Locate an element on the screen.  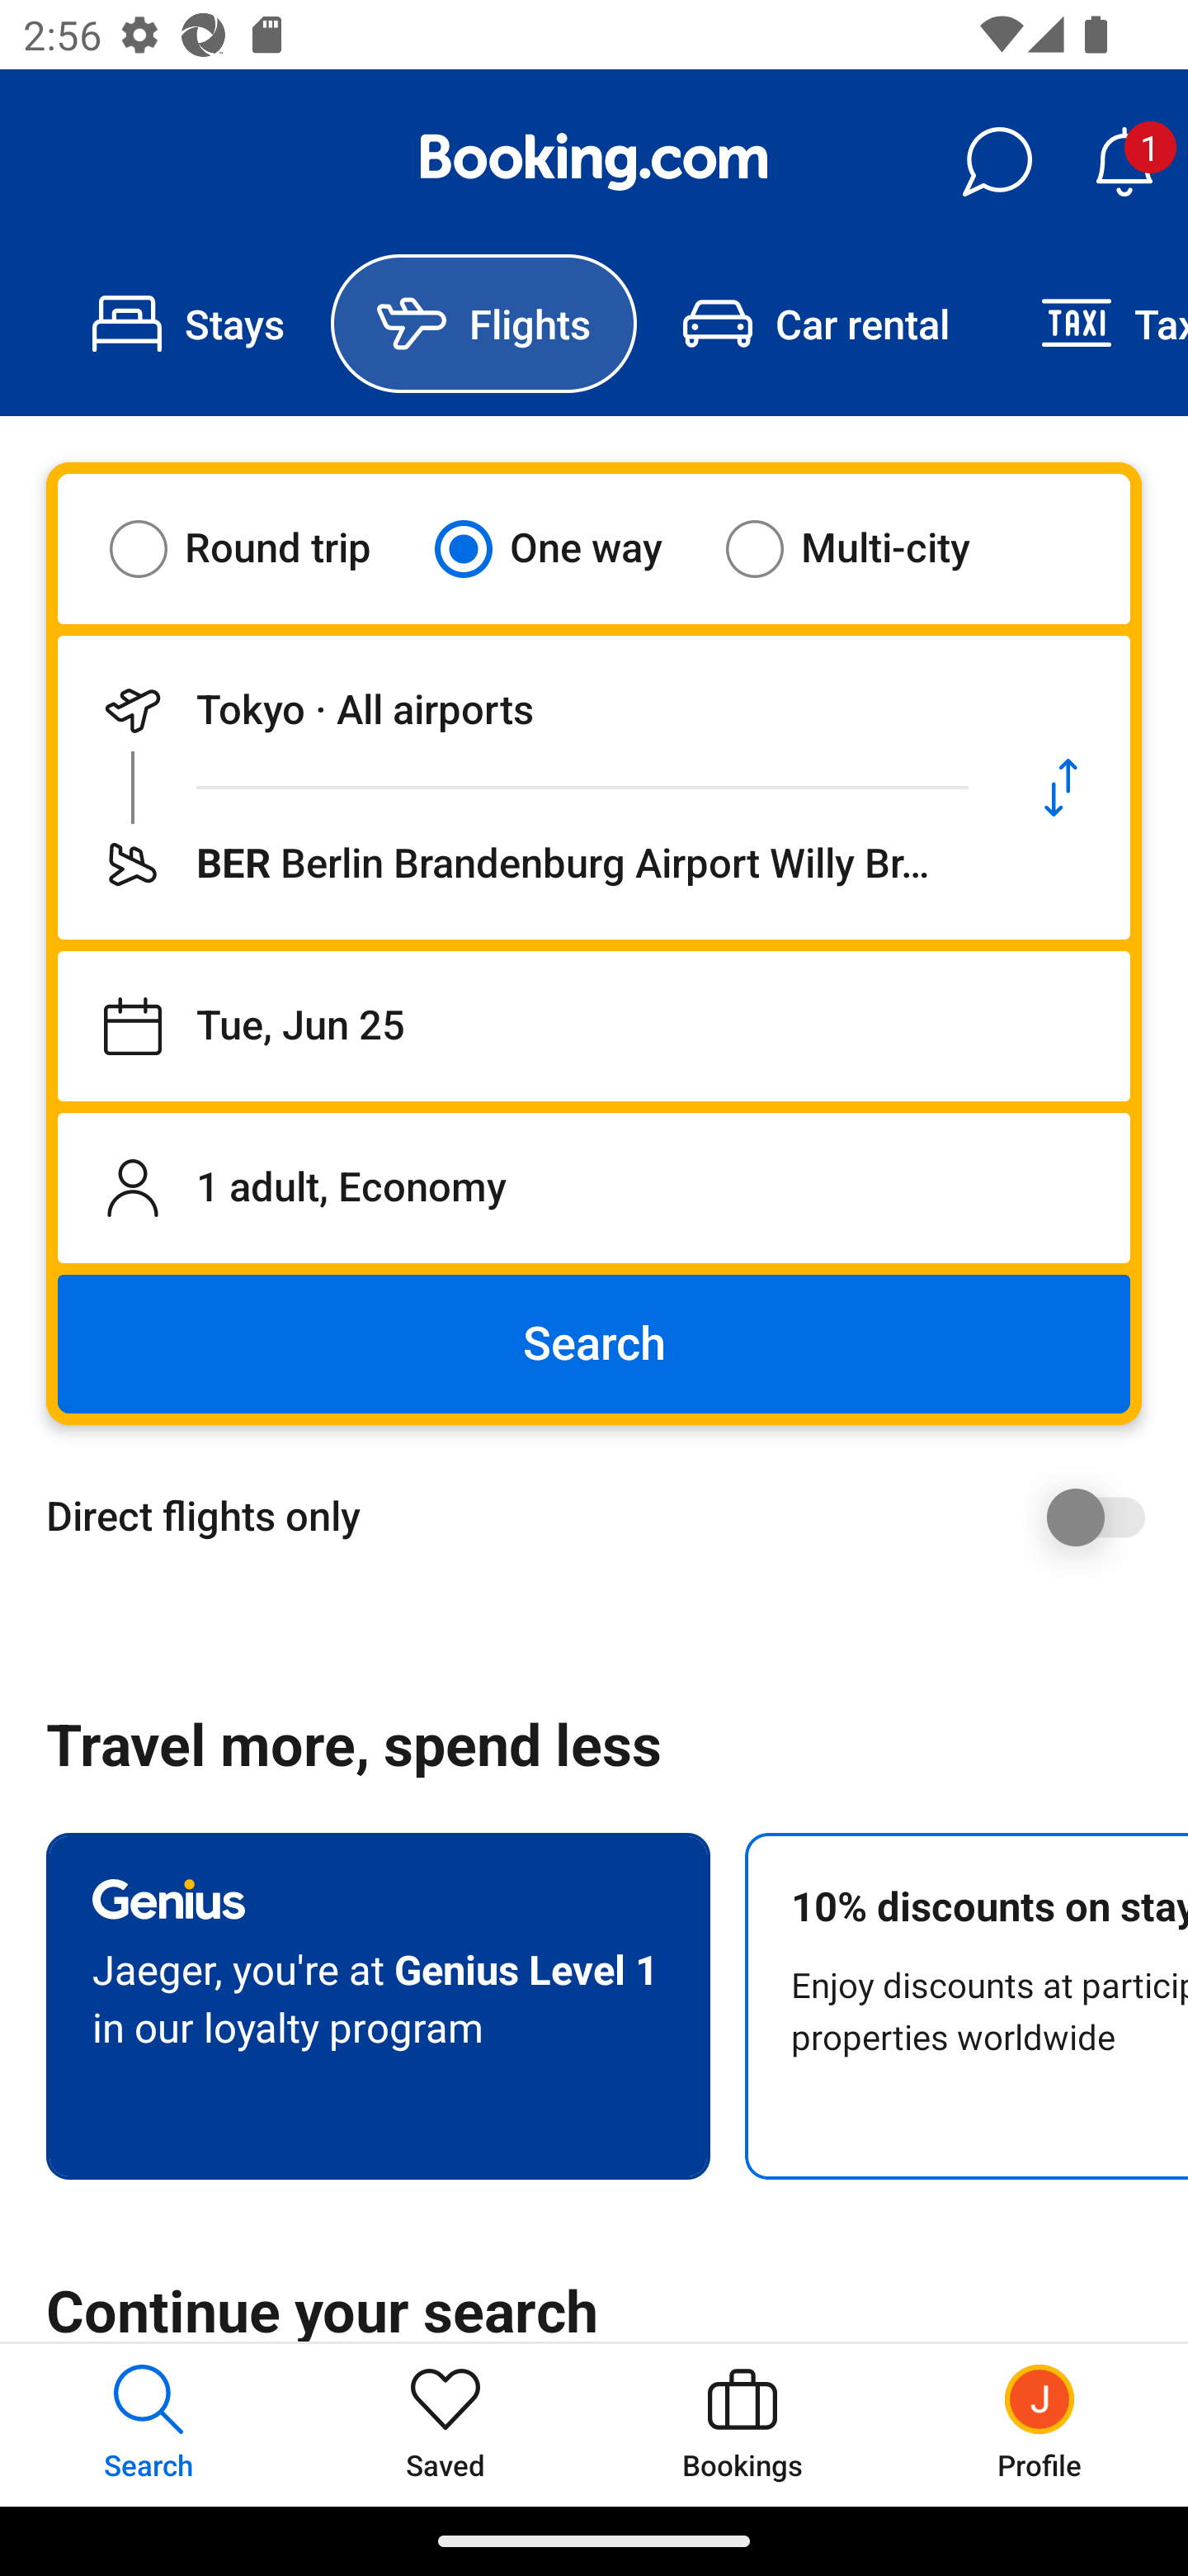
Taxi is located at coordinates (1091, 324).